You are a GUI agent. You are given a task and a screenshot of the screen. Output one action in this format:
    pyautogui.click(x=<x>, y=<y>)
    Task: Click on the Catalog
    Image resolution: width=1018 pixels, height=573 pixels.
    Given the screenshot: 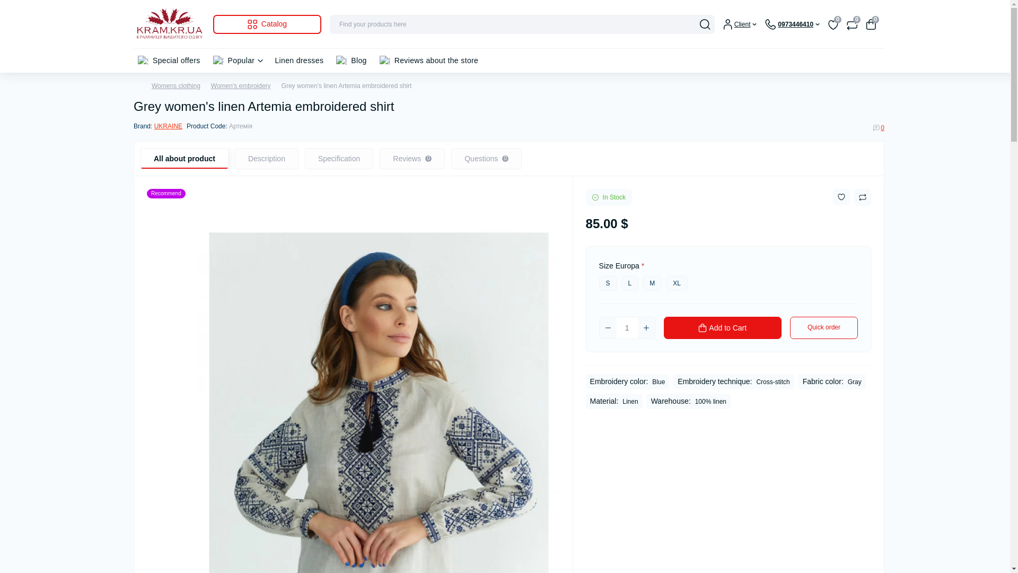 What is the action you would take?
    pyautogui.click(x=267, y=24)
    